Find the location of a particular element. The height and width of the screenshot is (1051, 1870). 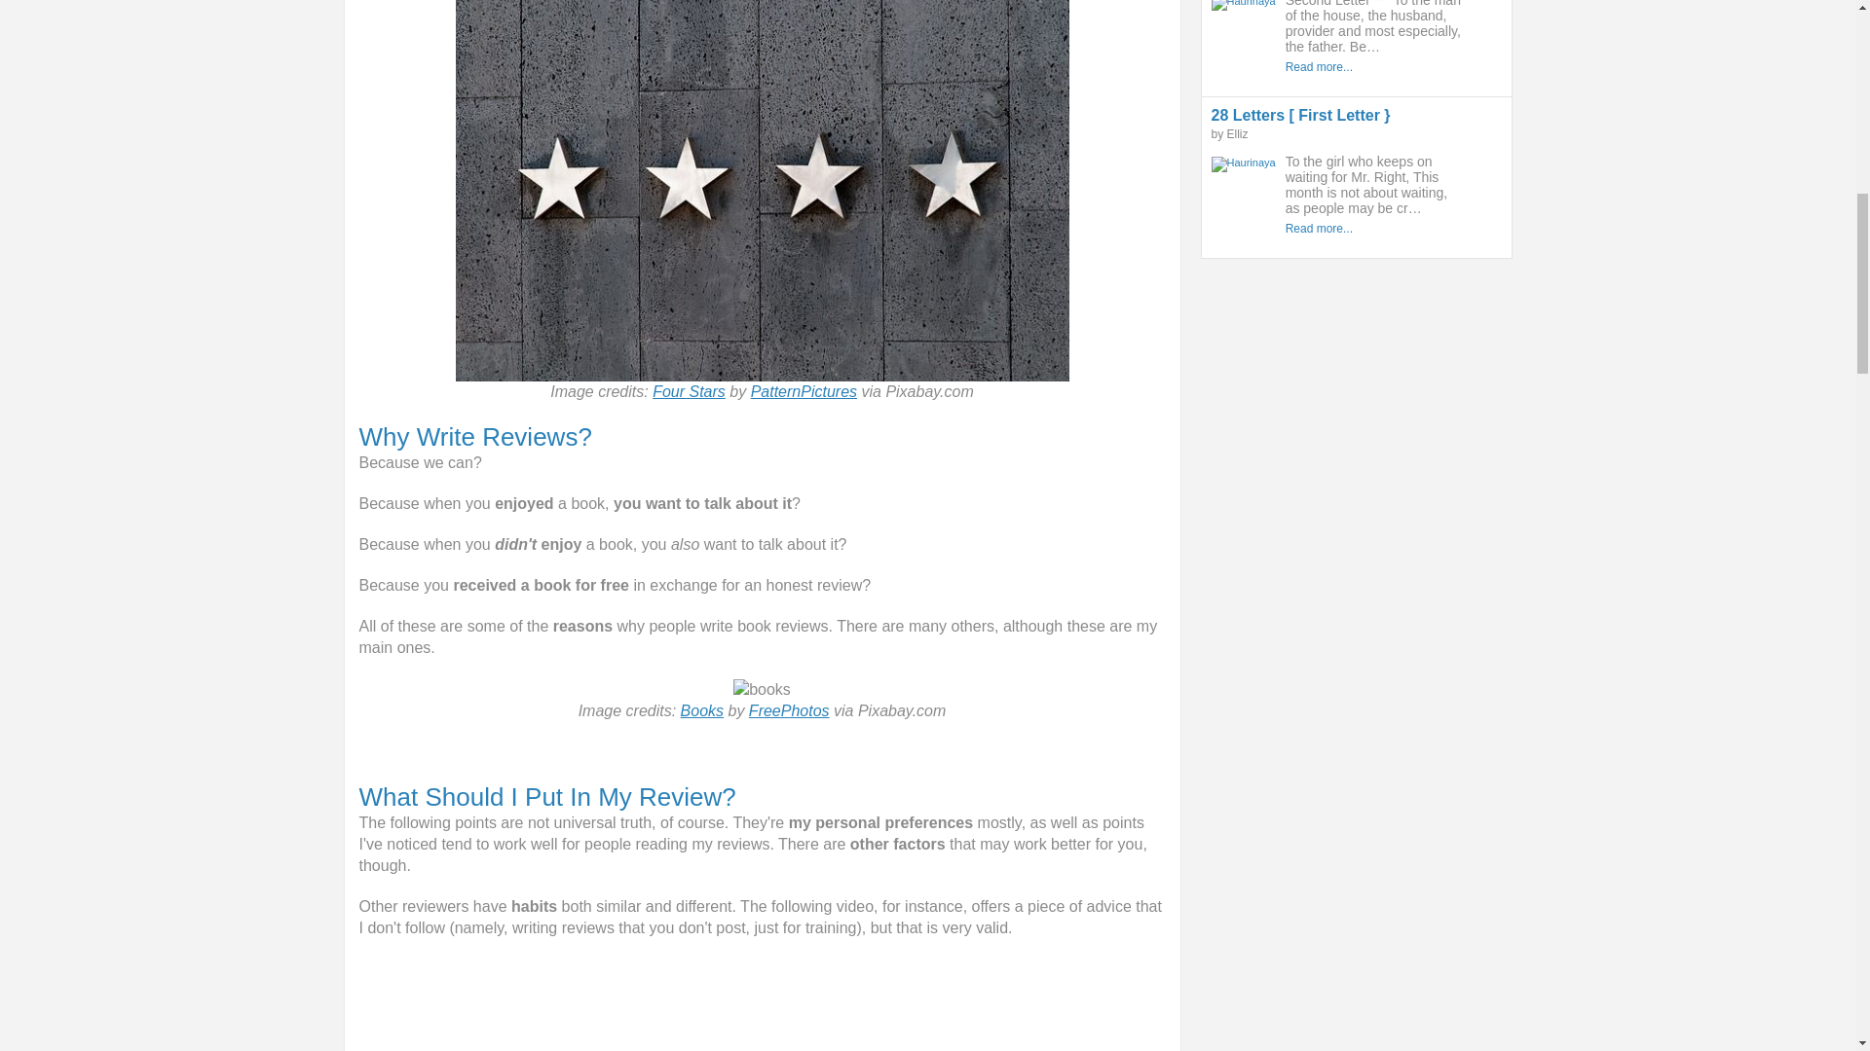

PatternPictures is located at coordinates (804, 391).